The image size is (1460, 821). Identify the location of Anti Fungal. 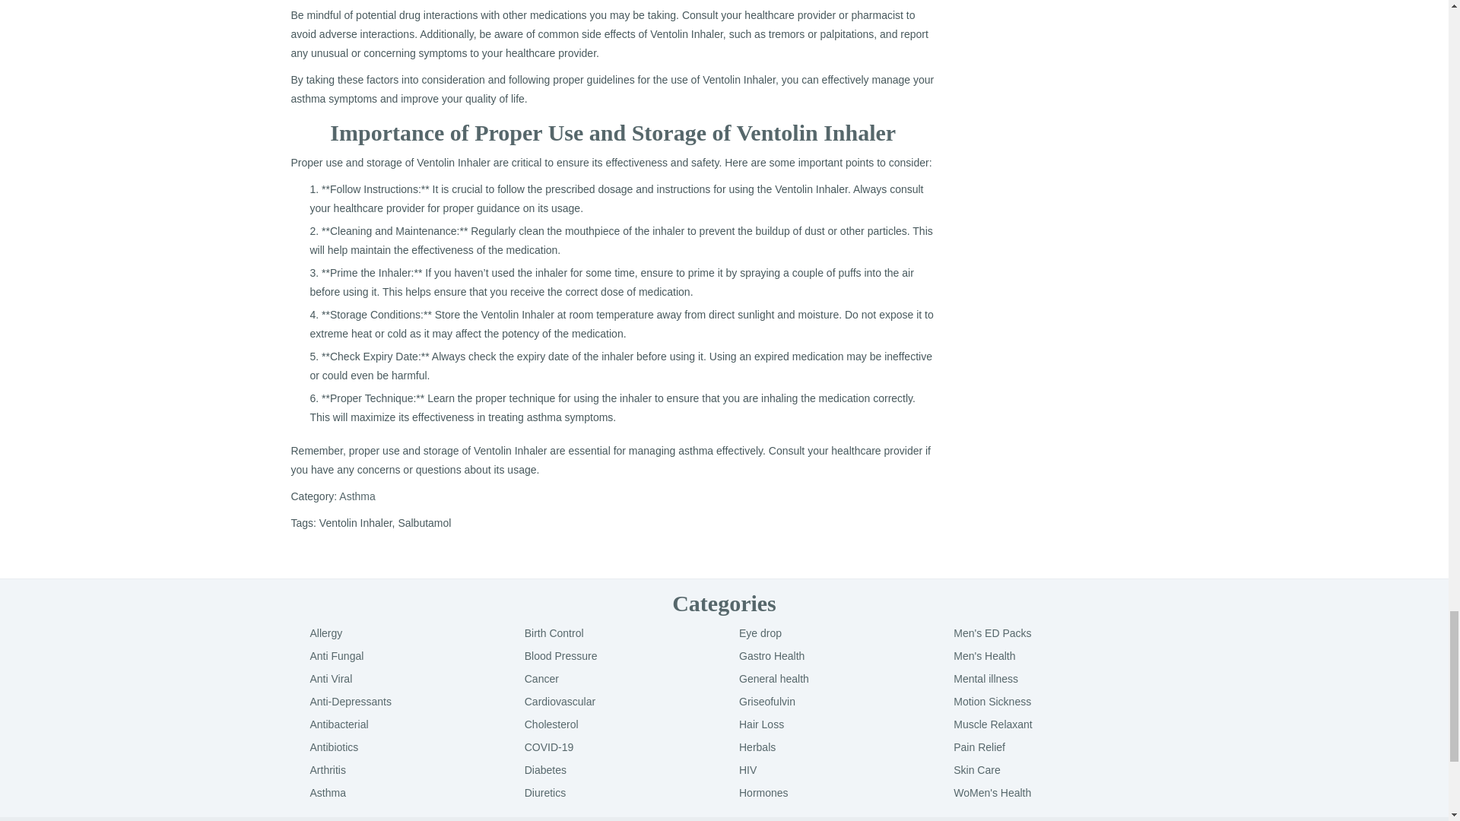
(336, 655).